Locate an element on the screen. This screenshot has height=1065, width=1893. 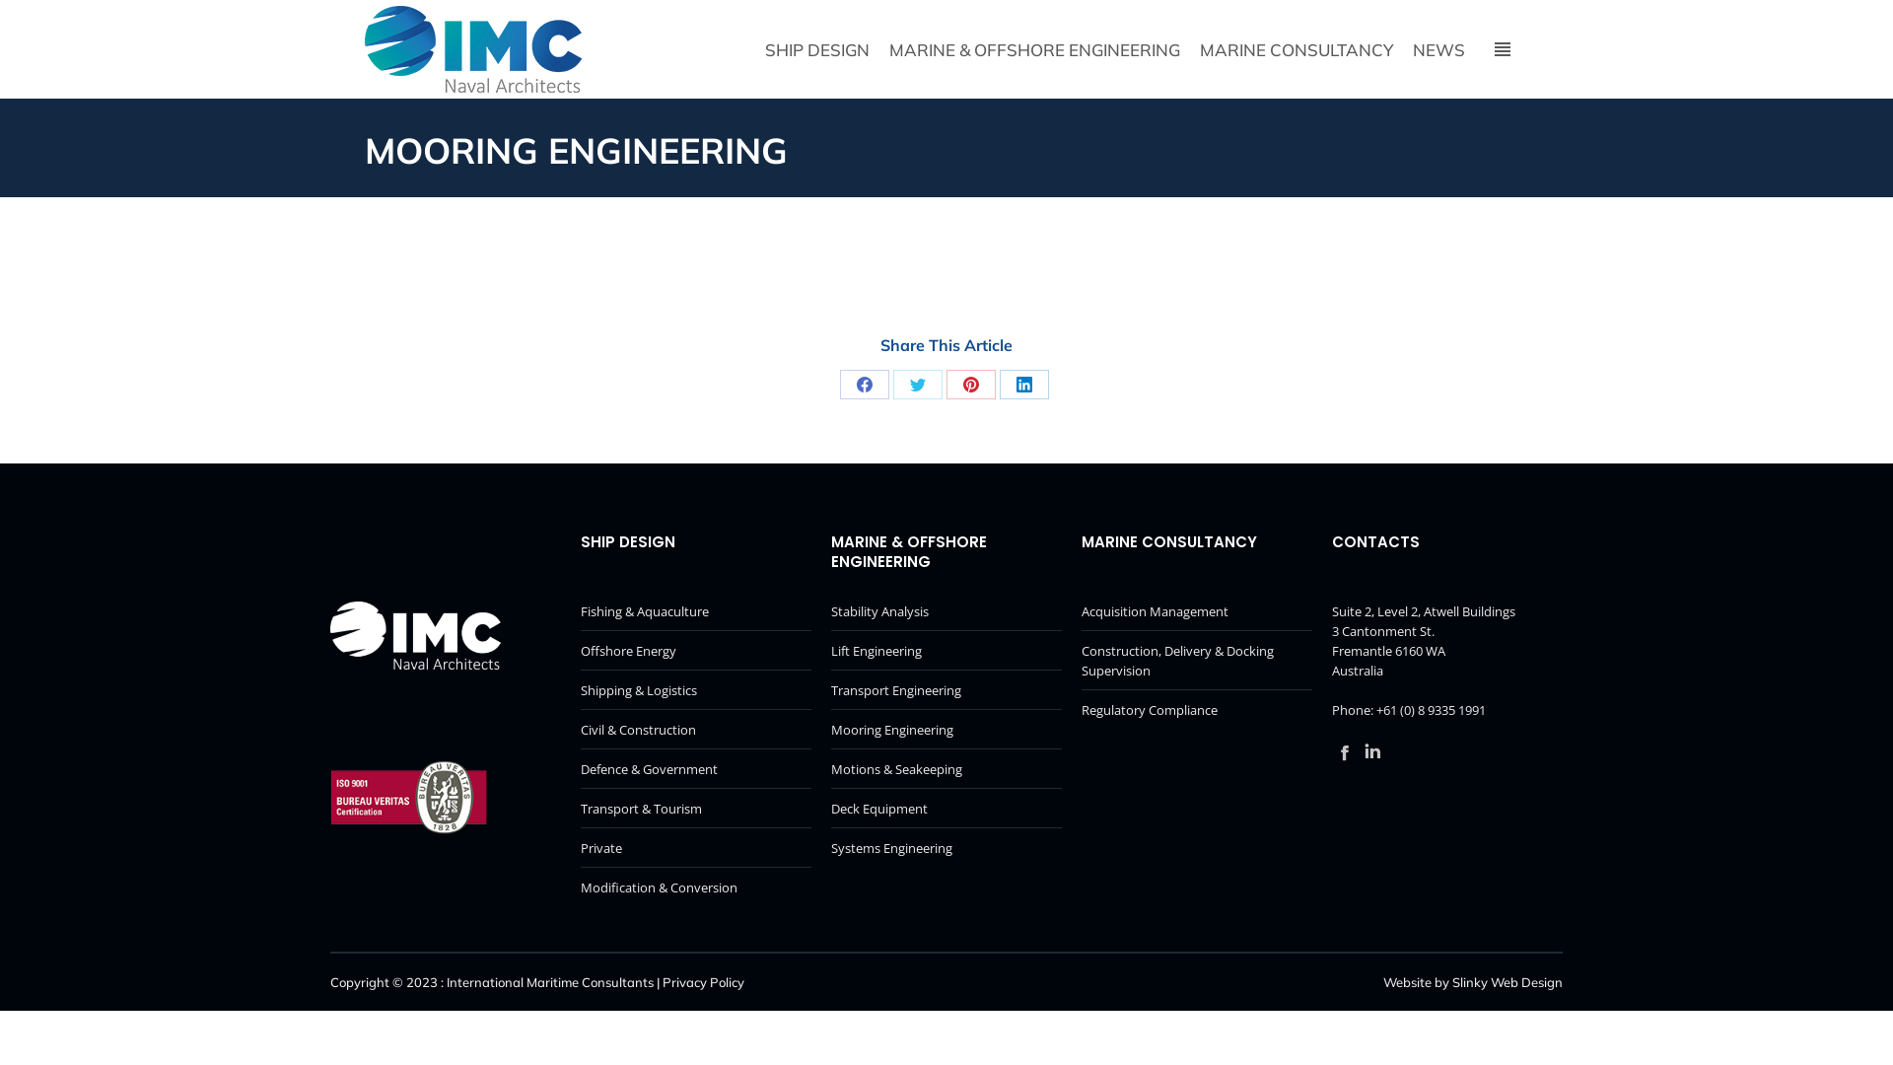
MARINE & OFFSHORE ENGINEERING is located at coordinates (1035, 49).